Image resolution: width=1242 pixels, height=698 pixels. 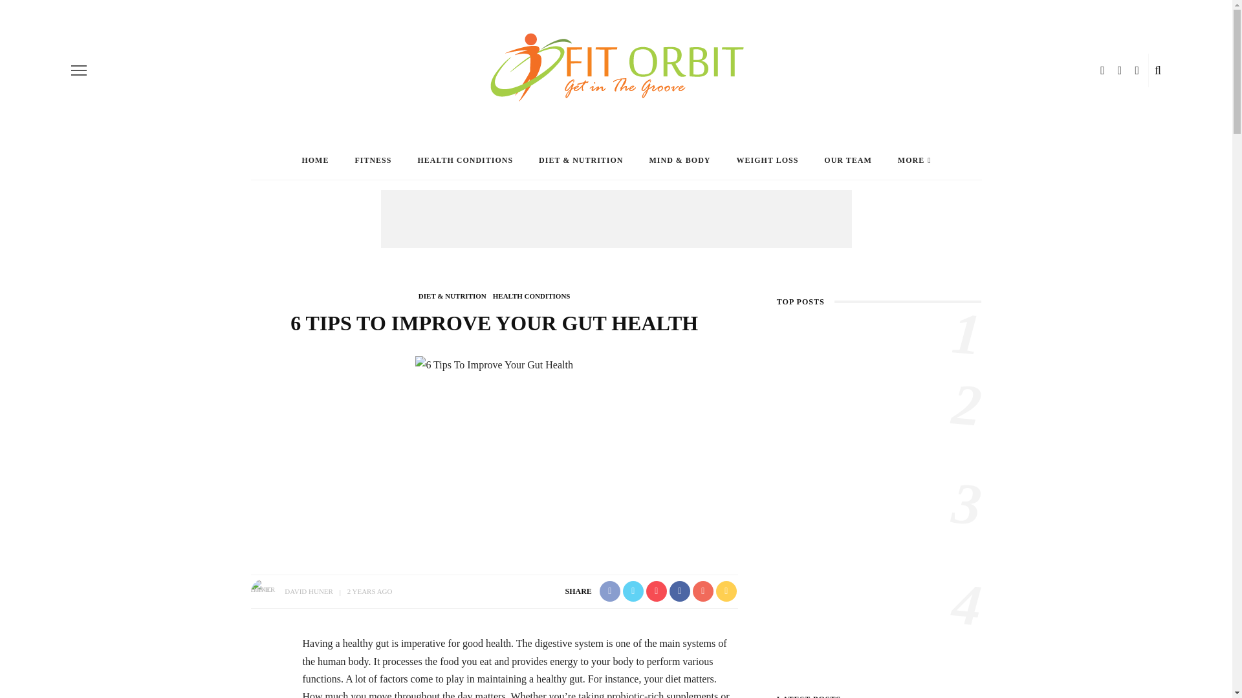 I want to click on Instagram, so click(x=1136, y=70).